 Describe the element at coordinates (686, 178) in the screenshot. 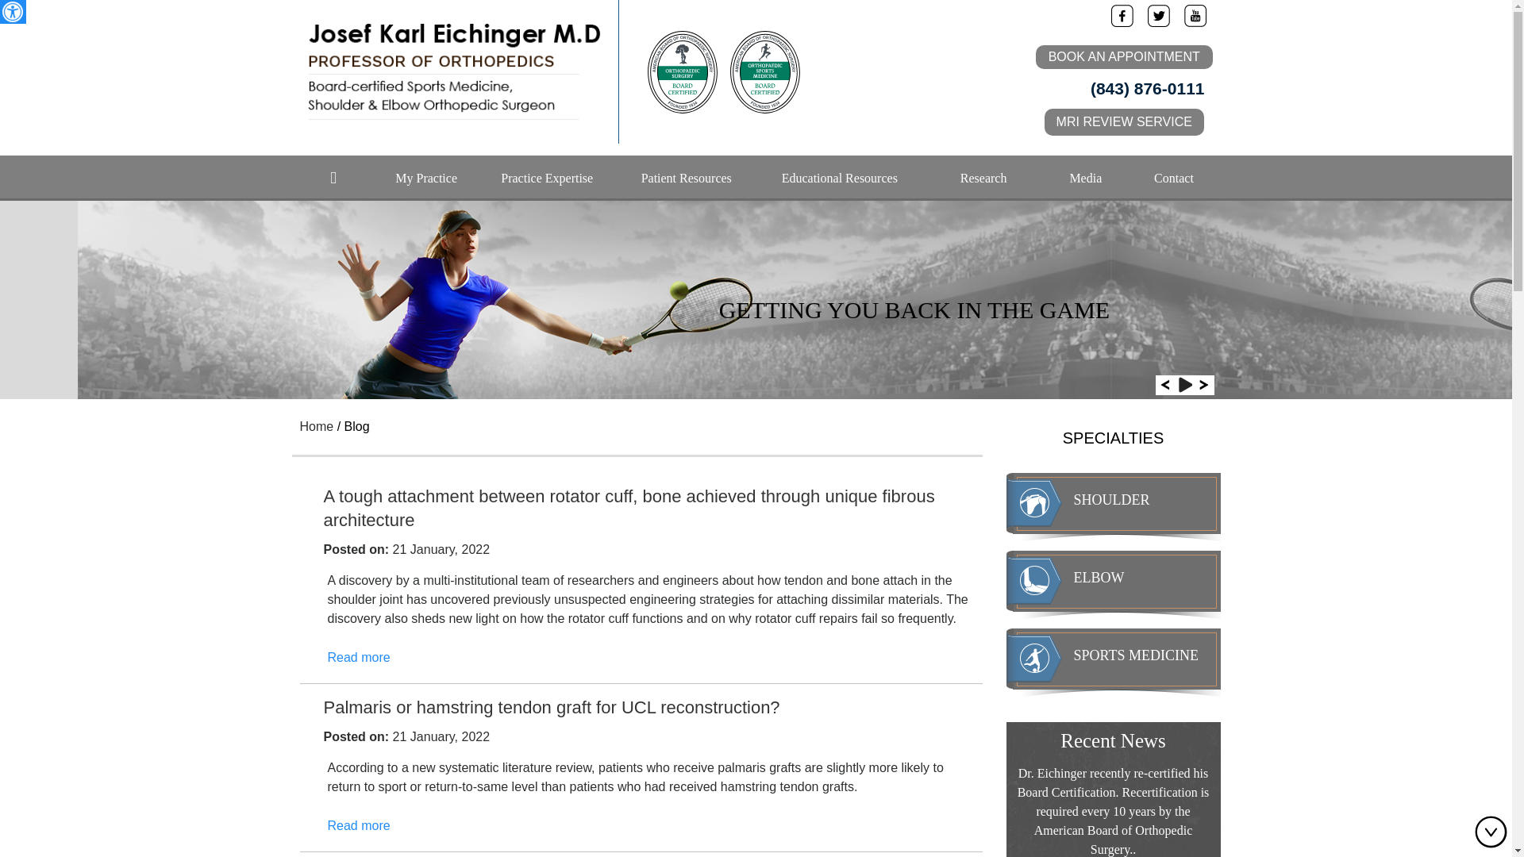

I see `Patient Resources` at that location.